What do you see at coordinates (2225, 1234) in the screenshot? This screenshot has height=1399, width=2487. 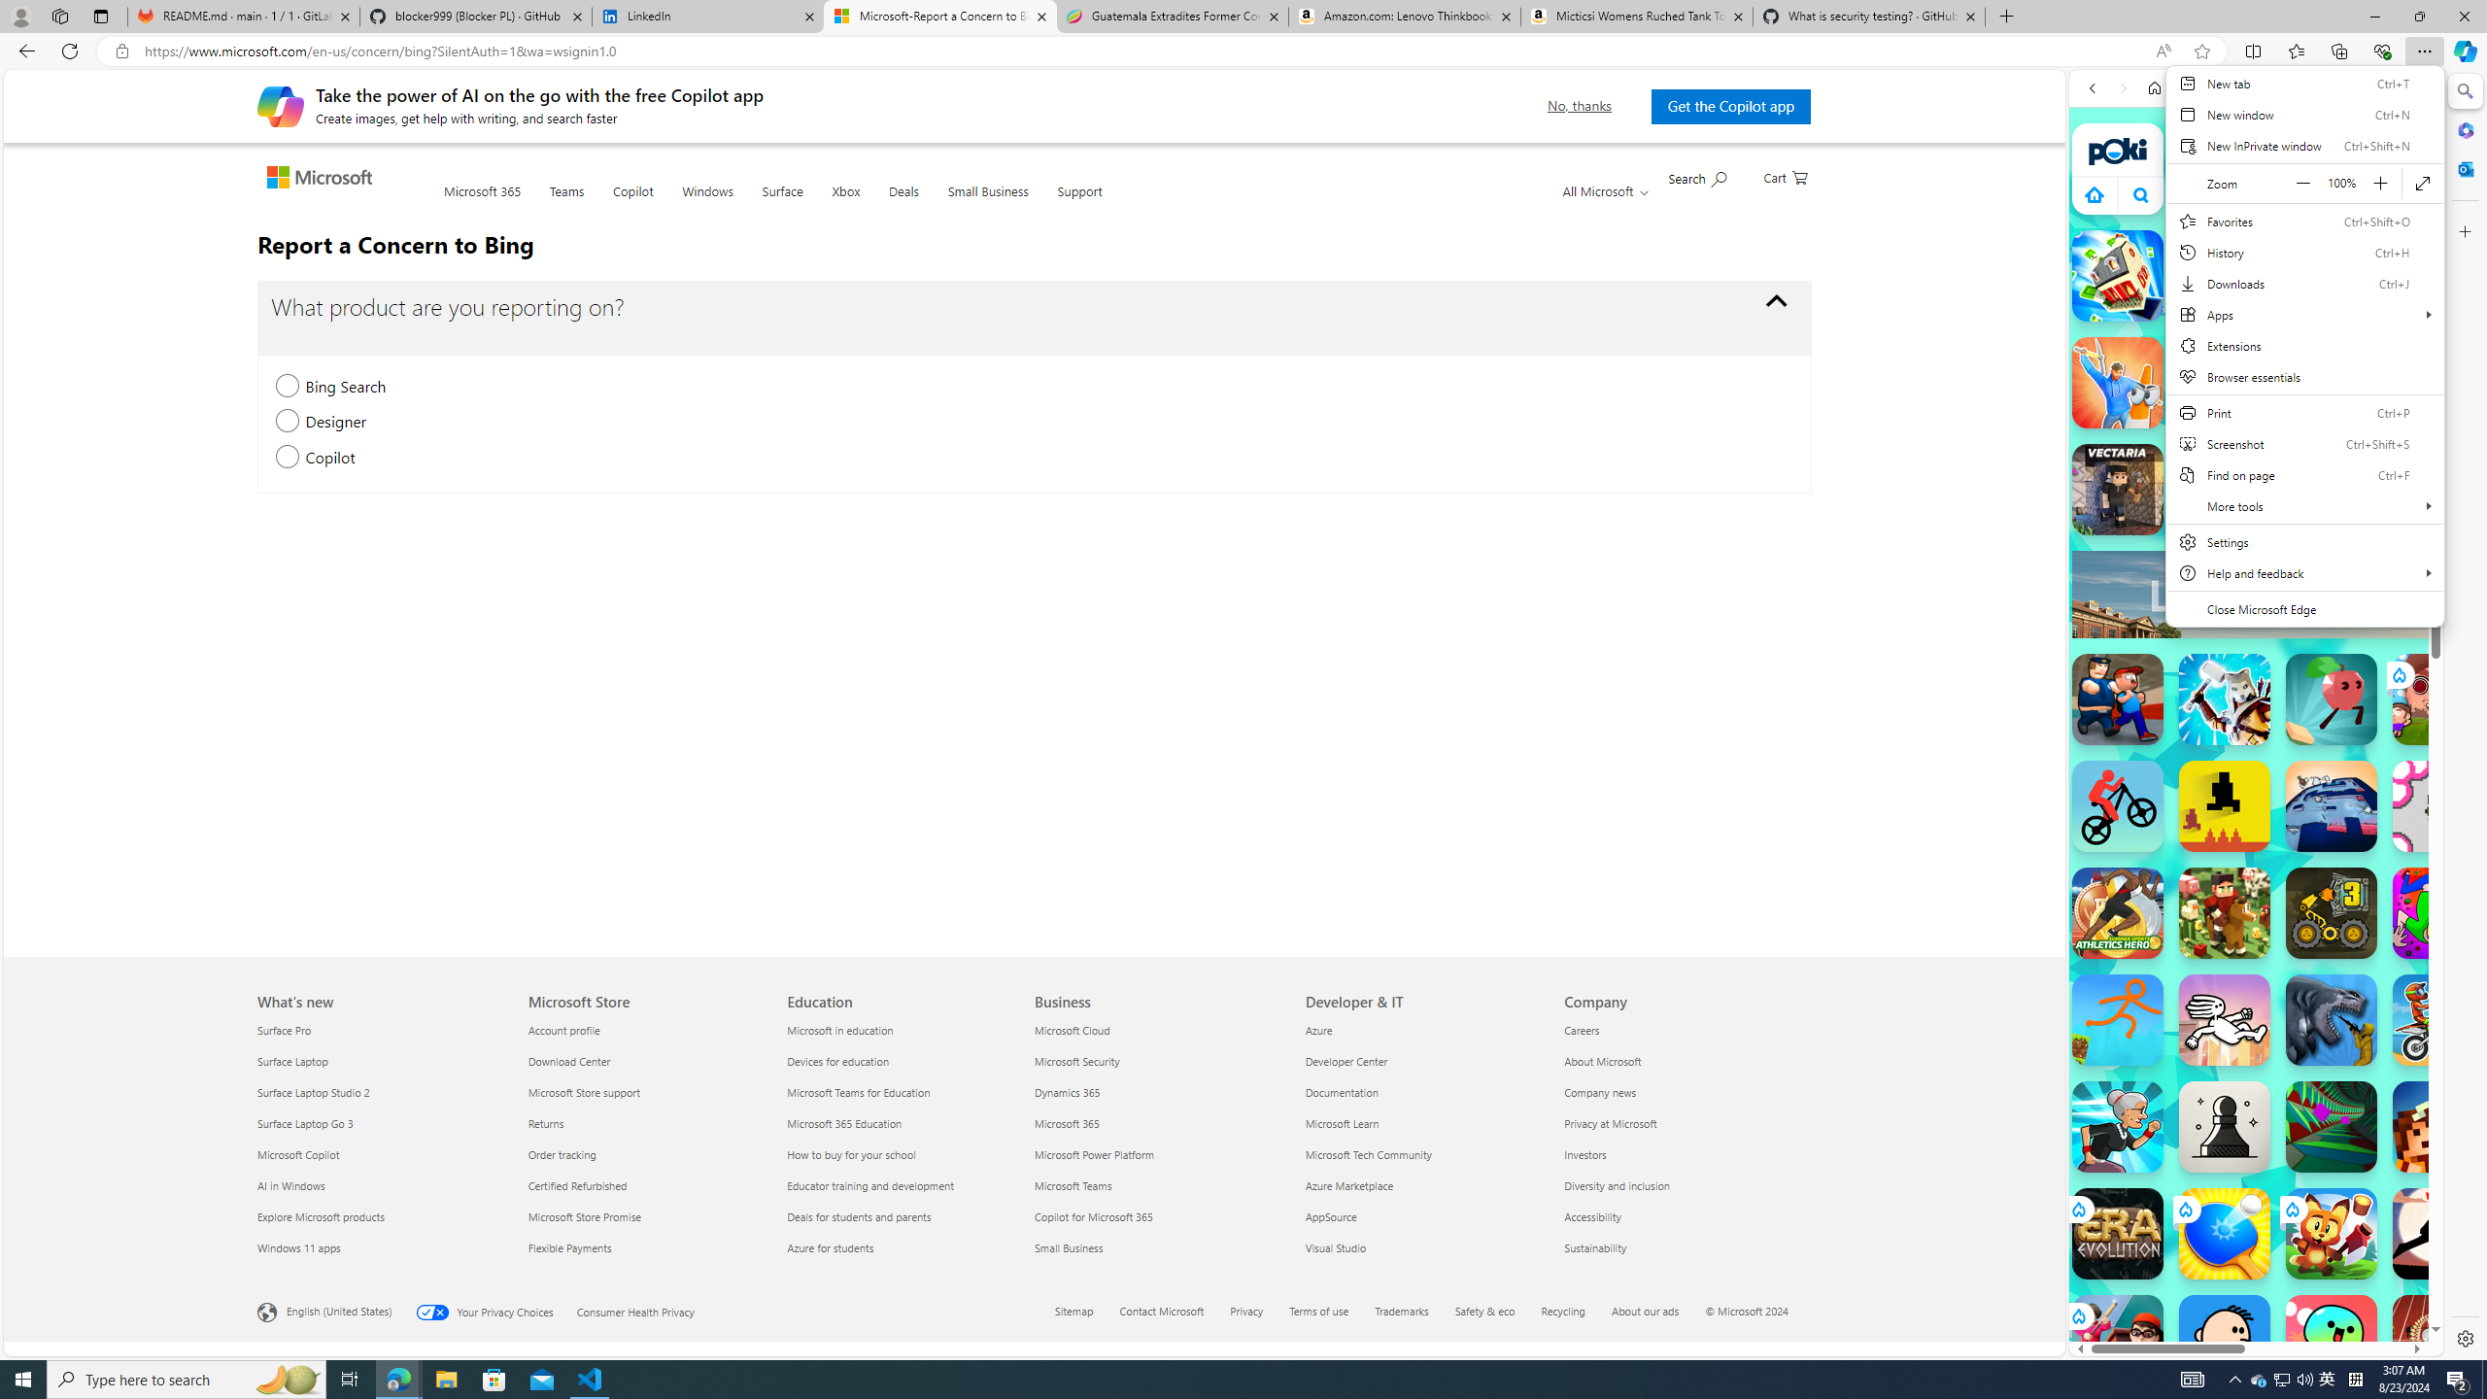 I see `Ping Pong Go!` at bounding box center [2225, 1234].